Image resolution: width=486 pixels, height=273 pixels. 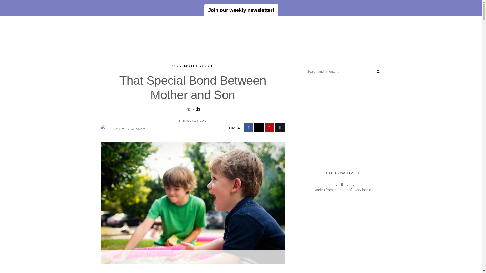 What do you see at coordinates (378, 72) in the screenshot?
I see `SEARCH` at bounding box center [378, 72].